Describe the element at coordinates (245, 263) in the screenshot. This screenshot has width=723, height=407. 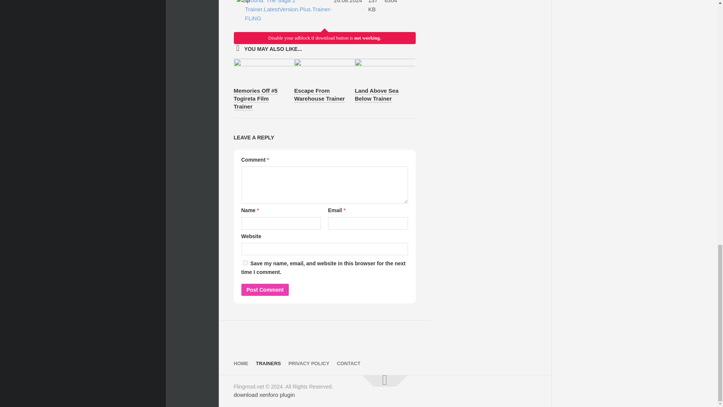
I see `yes` at that location.